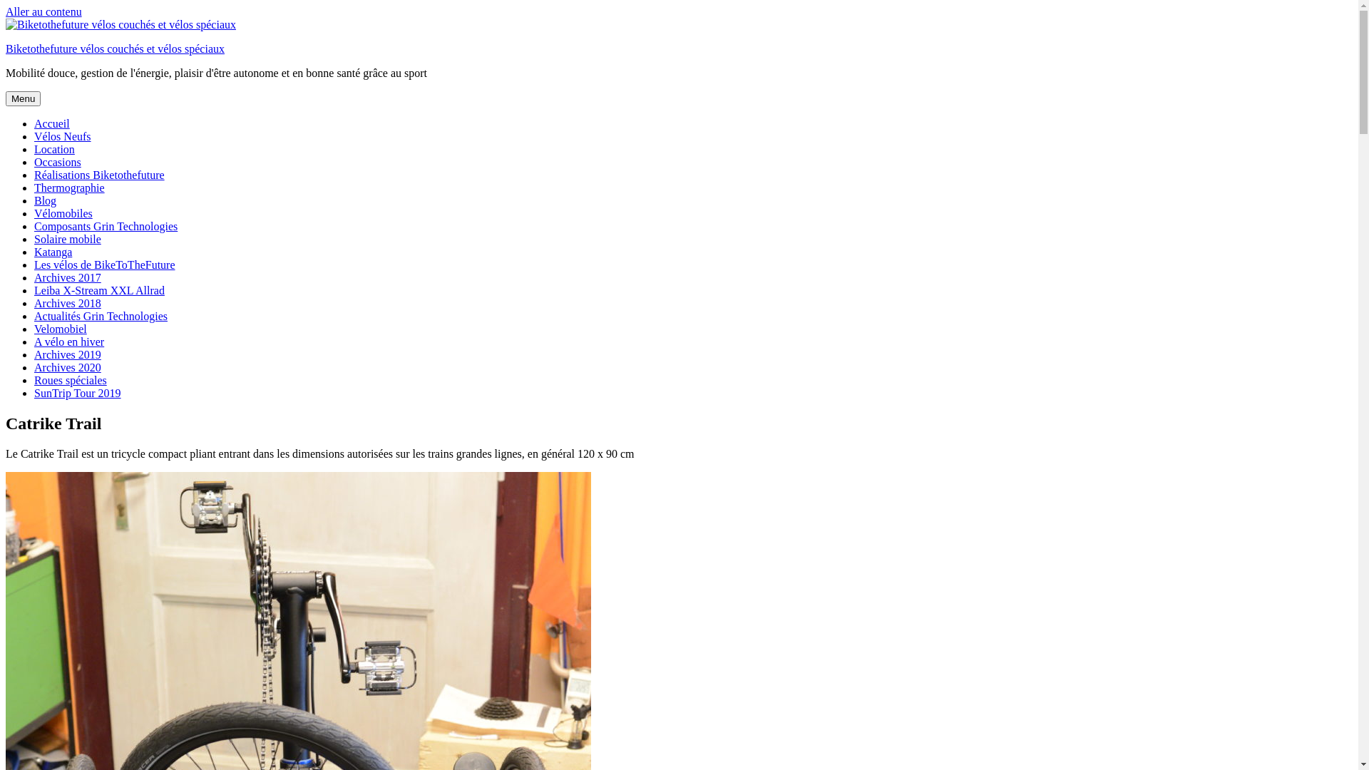 This screenshot has height=770, width=1369. What do you see at coordinates (68, 355) in the screenshot?
I see `Archives 2019` at bounding box center [68, 355].